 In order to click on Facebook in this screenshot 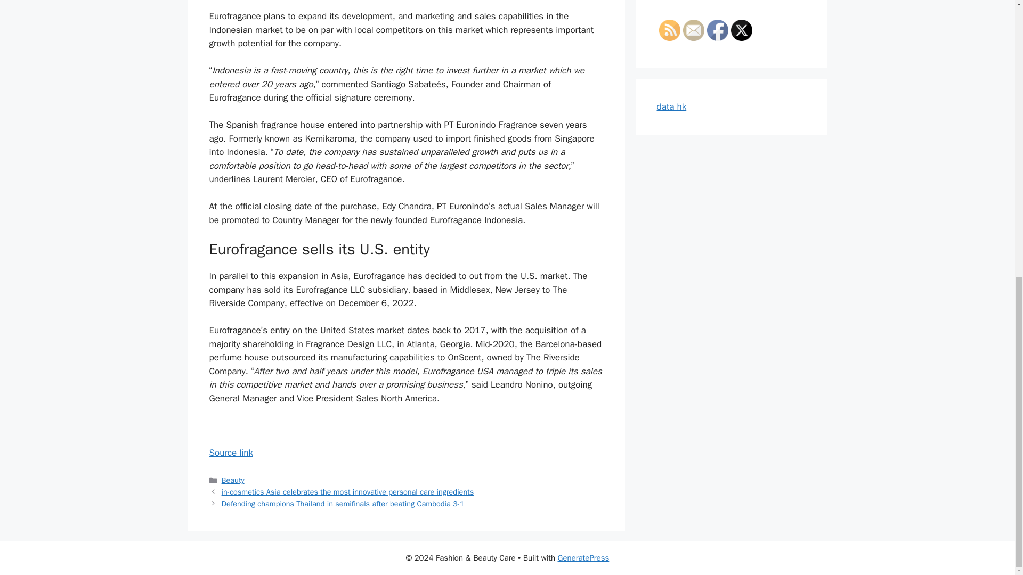, I will do `click(717, 30)`.